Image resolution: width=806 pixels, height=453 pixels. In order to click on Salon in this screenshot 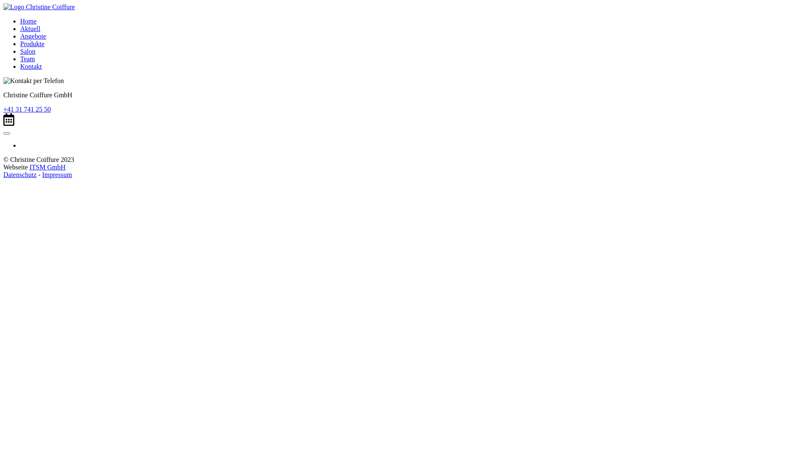, I will do `click(28, 51)`.